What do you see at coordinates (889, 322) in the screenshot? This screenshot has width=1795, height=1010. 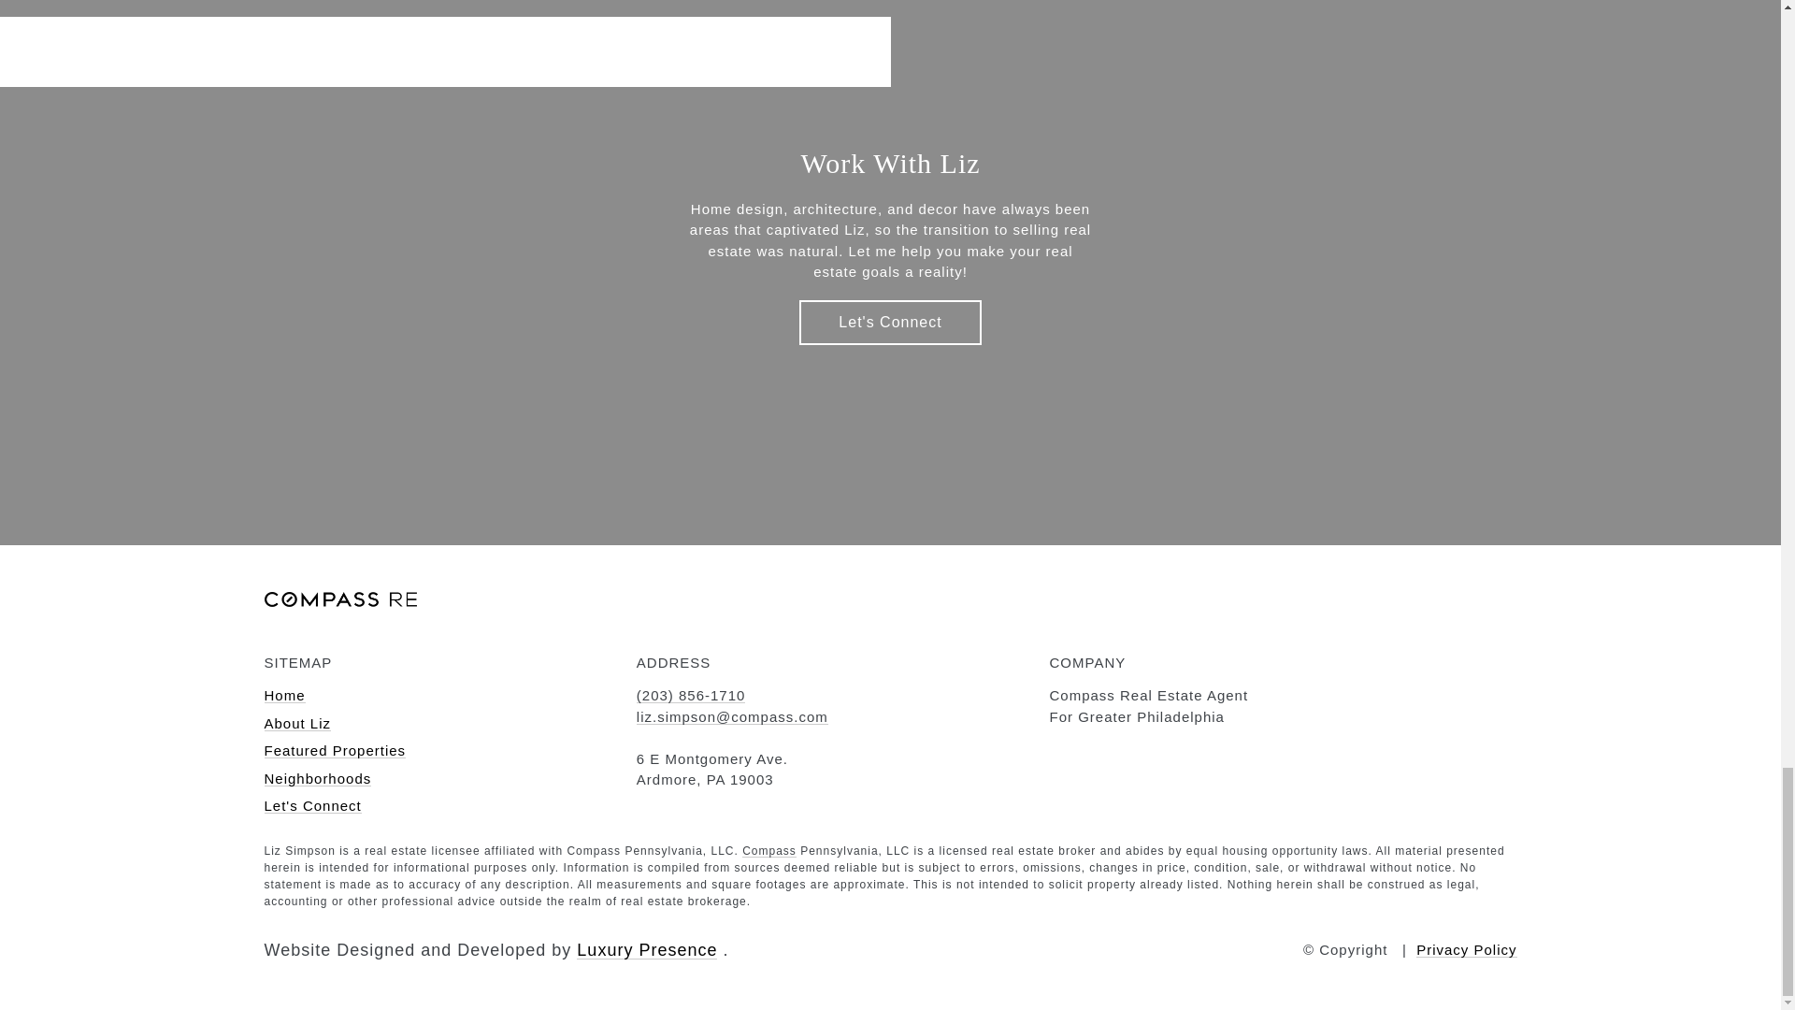 I see `Let's Connect` at bounding box center [889, 322].